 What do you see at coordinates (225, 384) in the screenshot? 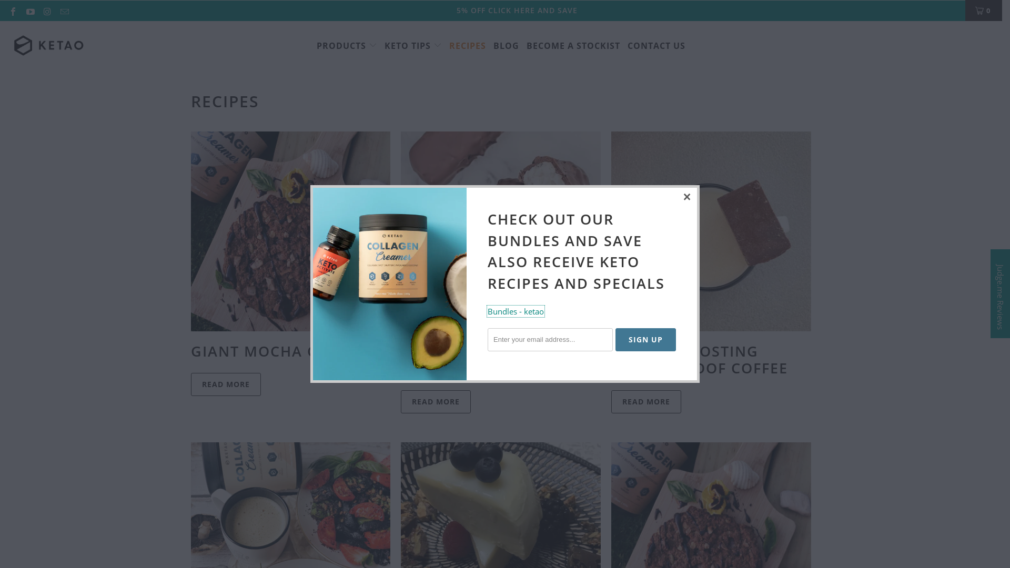
I see `READ MORE` at bounding box center [225, 384].